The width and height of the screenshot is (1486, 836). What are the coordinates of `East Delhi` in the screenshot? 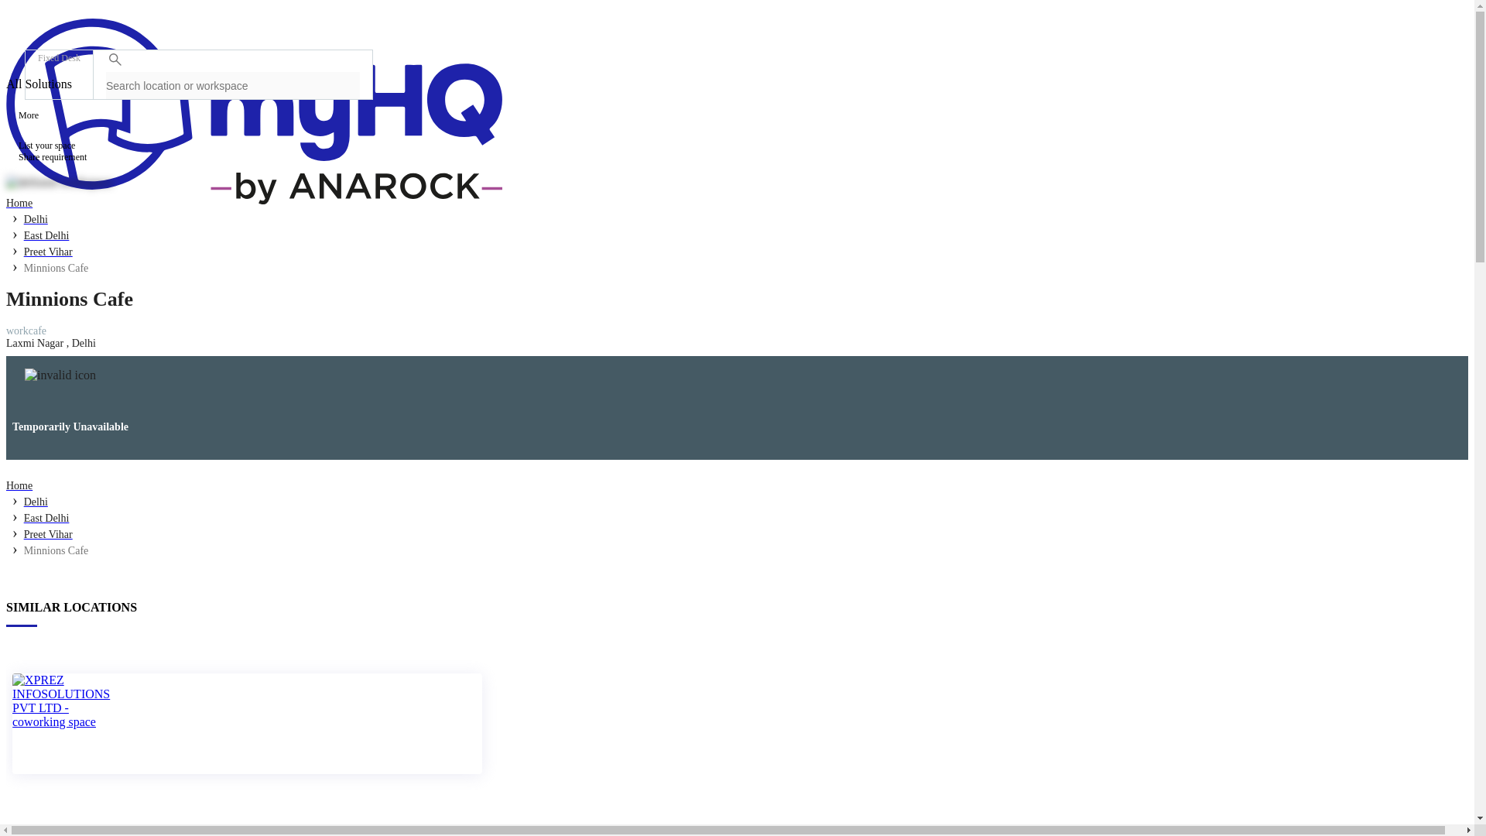 It's located at (46, 235).